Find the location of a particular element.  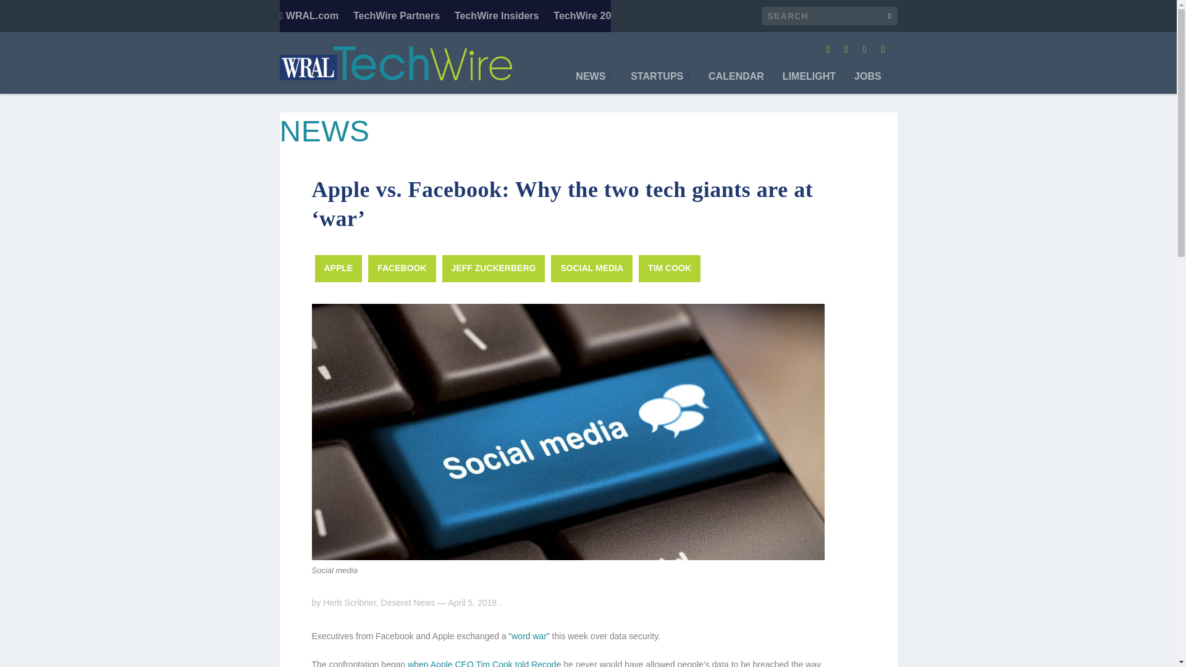

JOBS is located at coordinates (870, 83).